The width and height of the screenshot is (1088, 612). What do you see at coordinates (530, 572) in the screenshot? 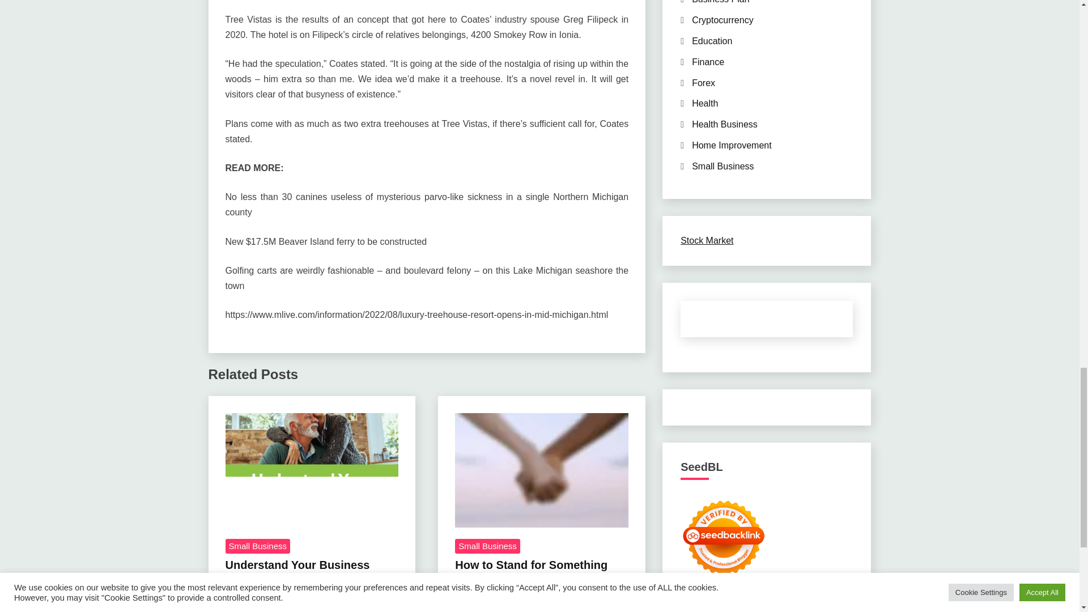
I see `How to Stand for Something Without Being a Target` at bounding box center [530, 572].